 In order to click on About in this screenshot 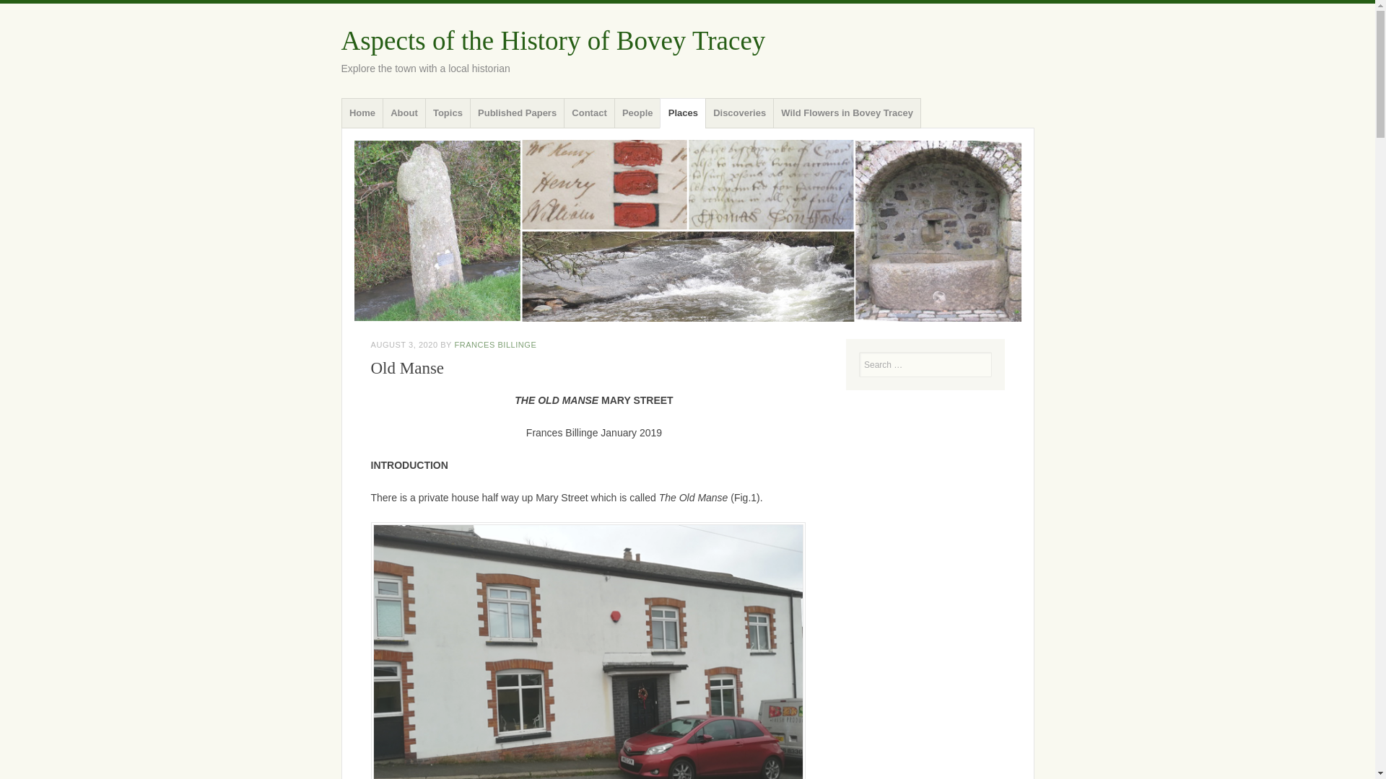, I will do `click(404, 113)`.